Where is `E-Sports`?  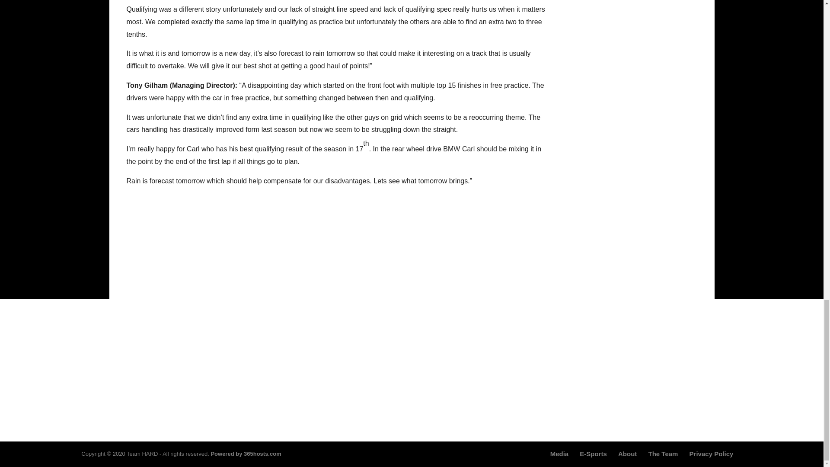 E-Sports is located at coordinates (593, 454).